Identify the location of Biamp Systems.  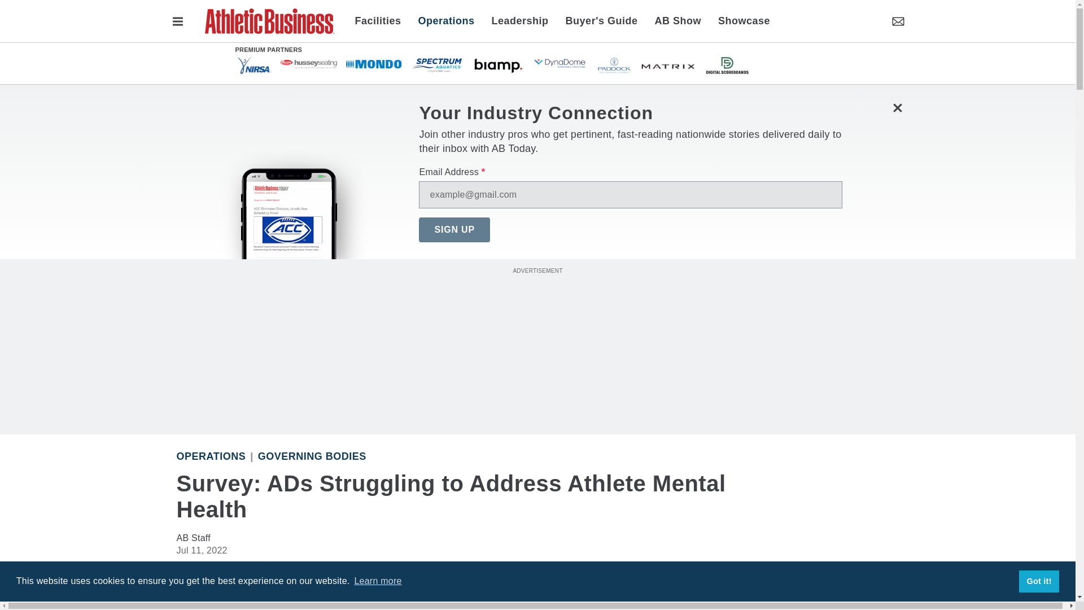
(498, 64).